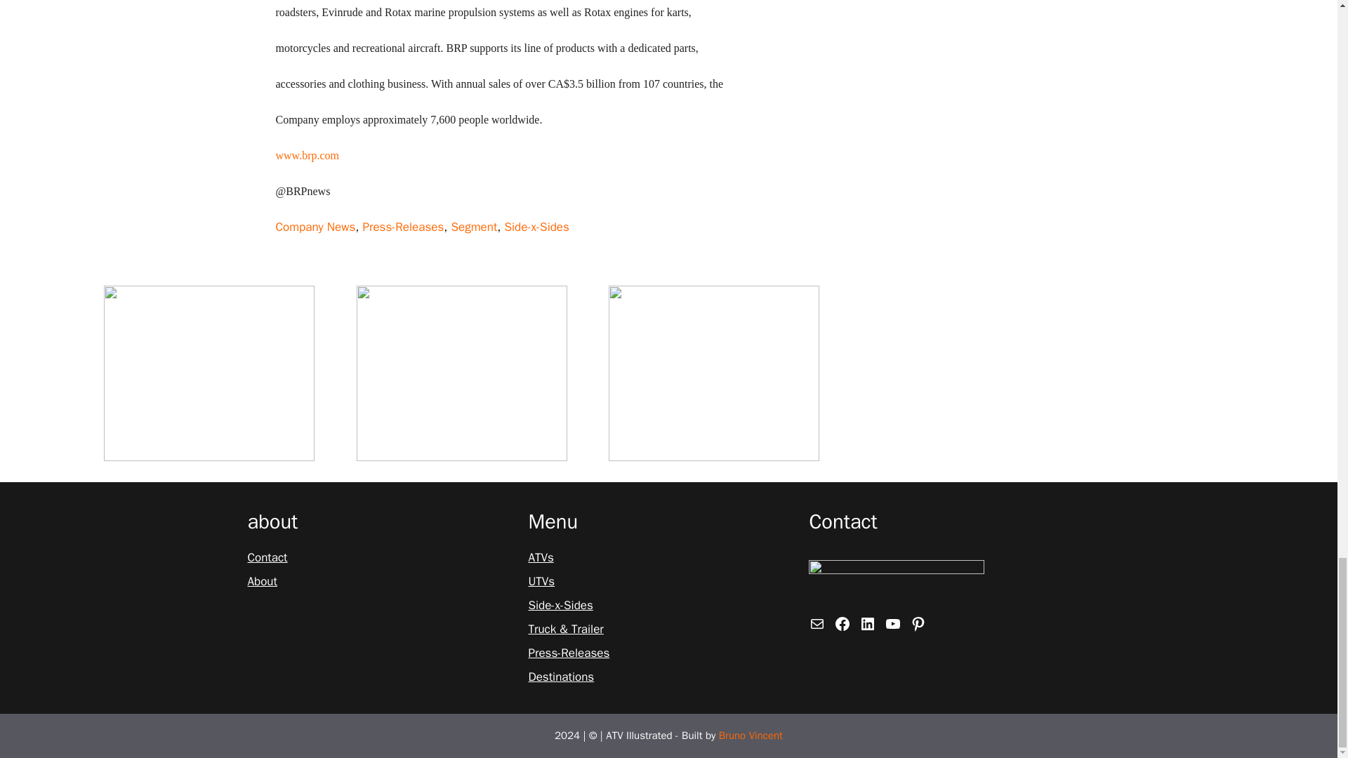 Image resolution: width=1348 pixels, height=758 pixels. I want to click on Segment, so click(473, 227).